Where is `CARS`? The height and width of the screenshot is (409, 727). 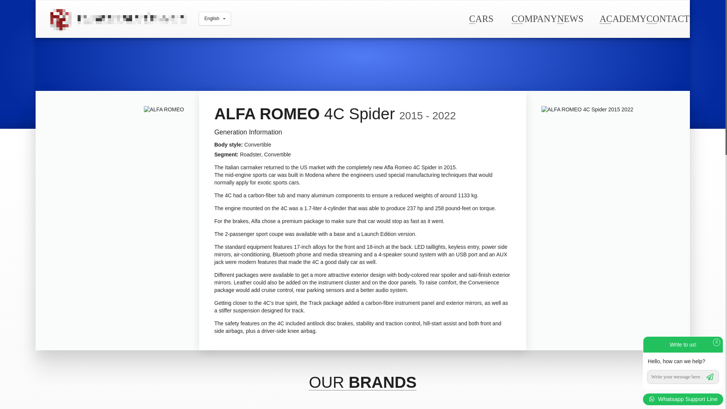 CARS is located at coordinates (481, 18).